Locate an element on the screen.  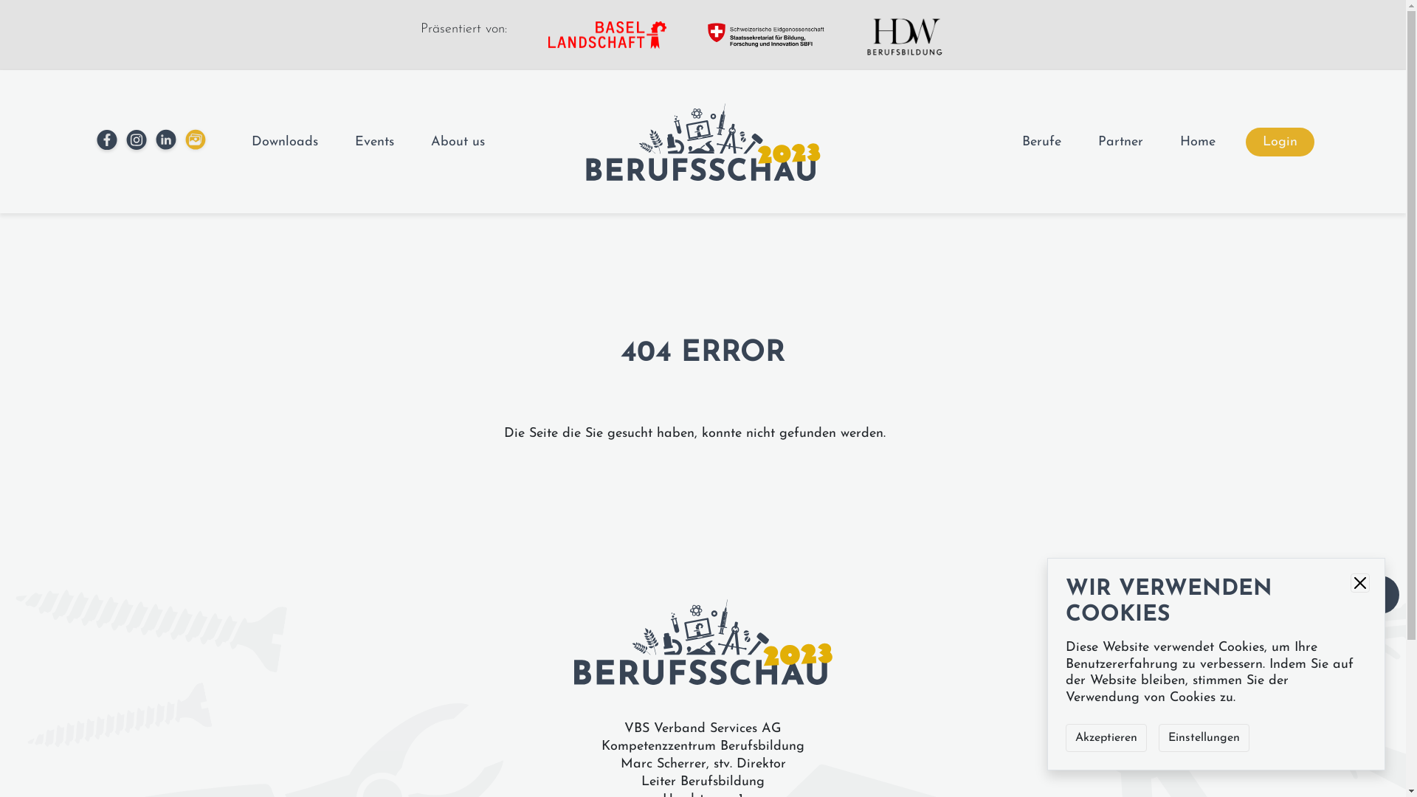
Home is located at coordinates (1197, 142).